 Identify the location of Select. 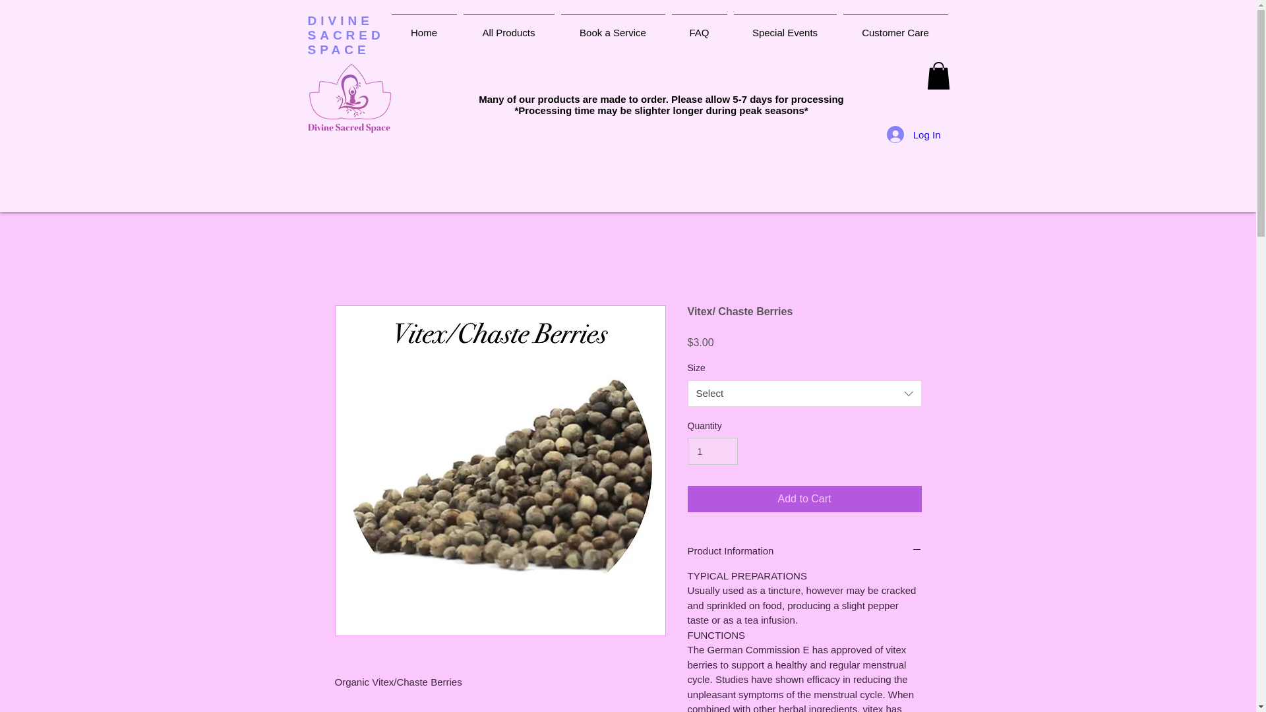
(804, 393).